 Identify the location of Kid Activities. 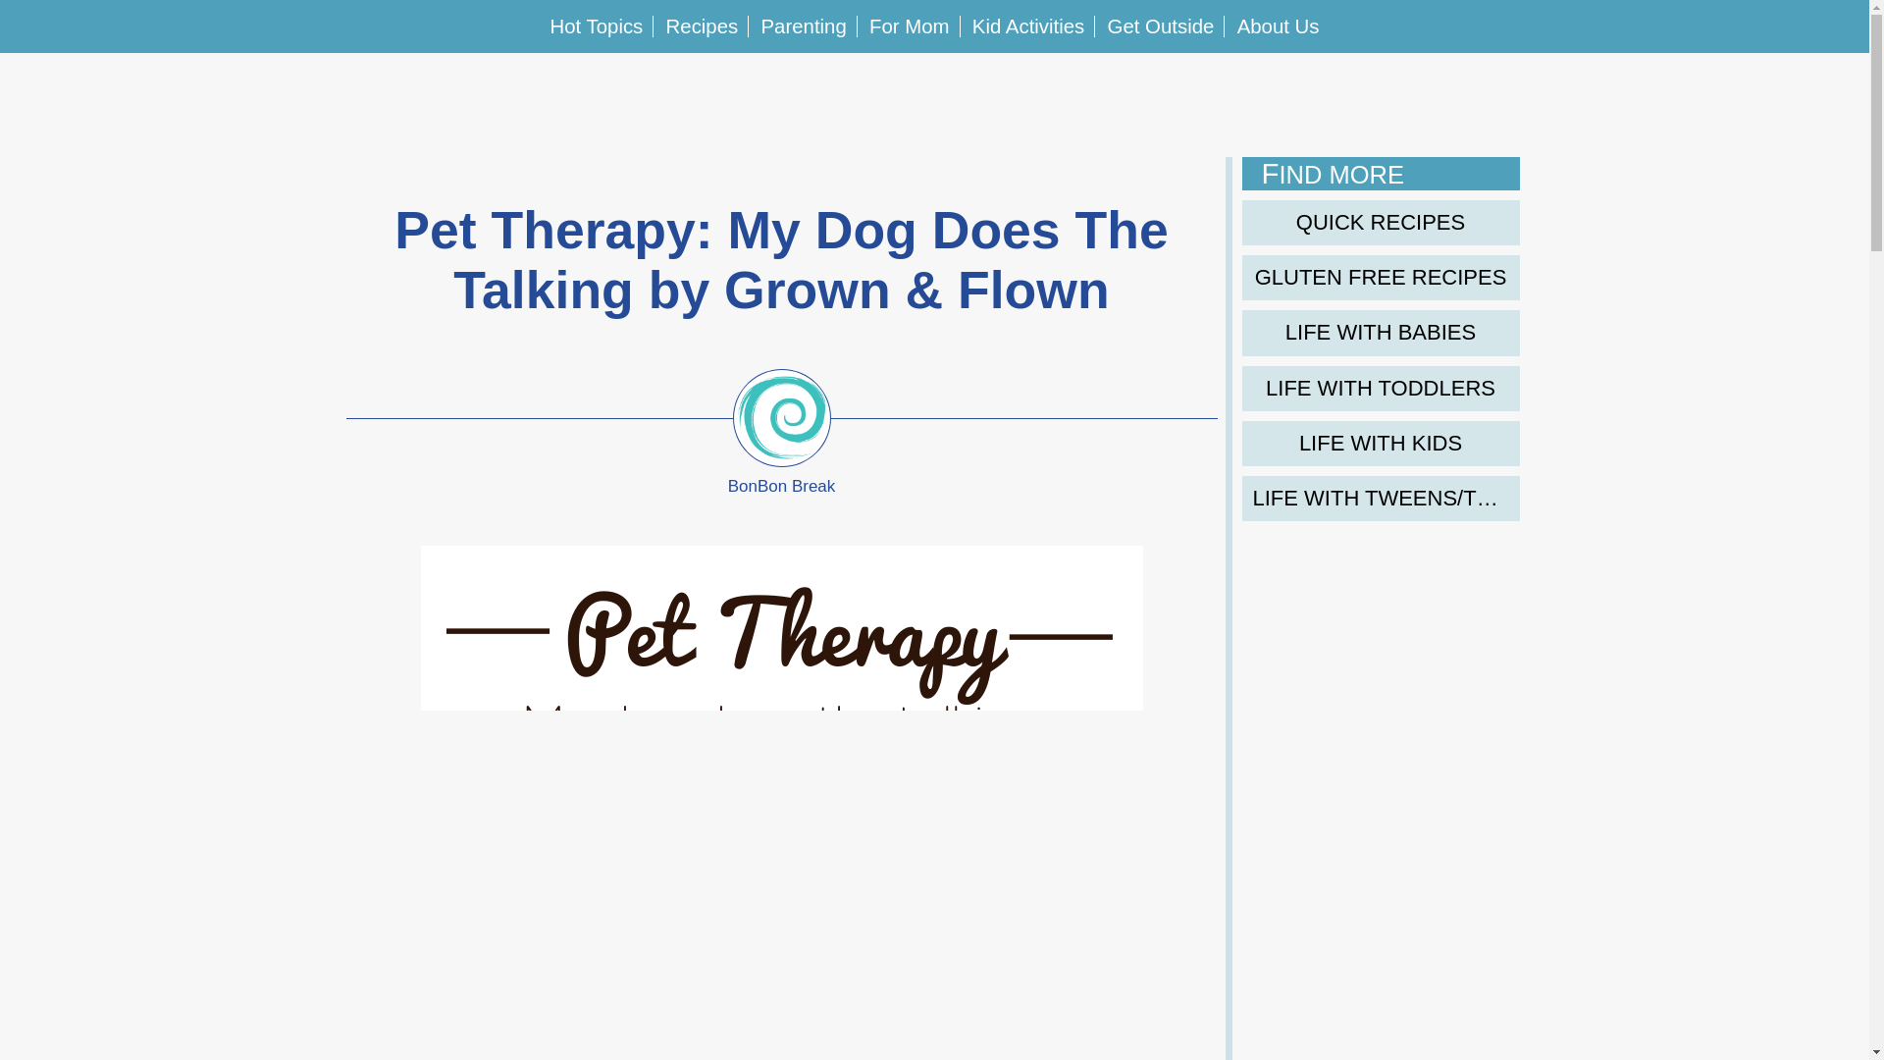
(1028, 26).